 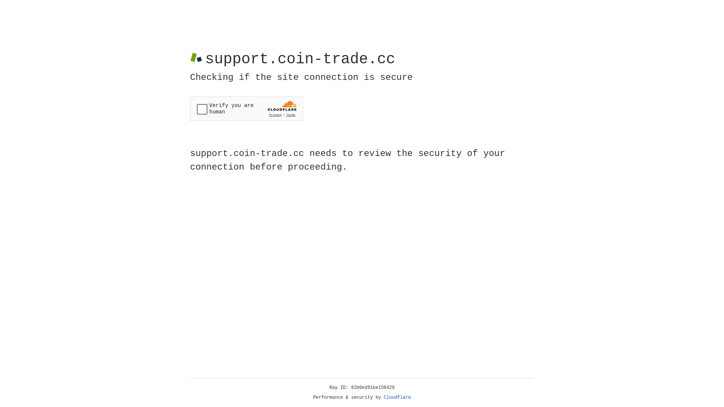 I want to click on Cloudflare, so click(x=397, y=398).